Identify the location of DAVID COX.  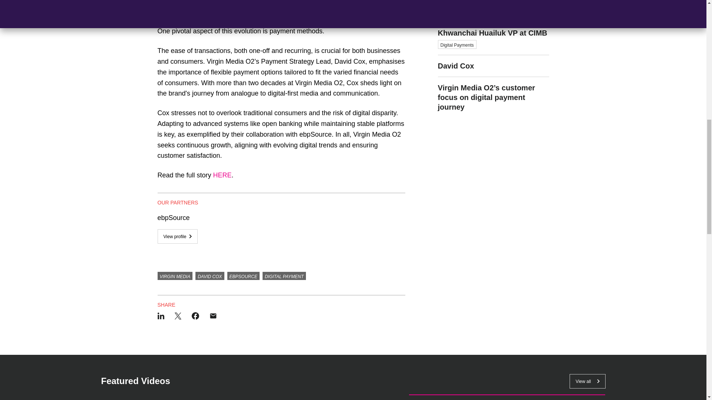
(210, 276).